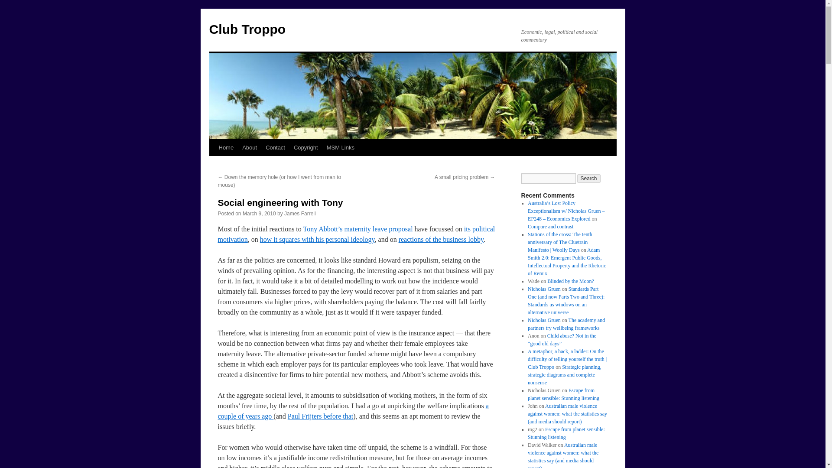 This screenshot has width=832, height=468. What do you see at coordinates (300, 214) in the screenshot?
I see `James Farrell` at bounding box center [300, 214].